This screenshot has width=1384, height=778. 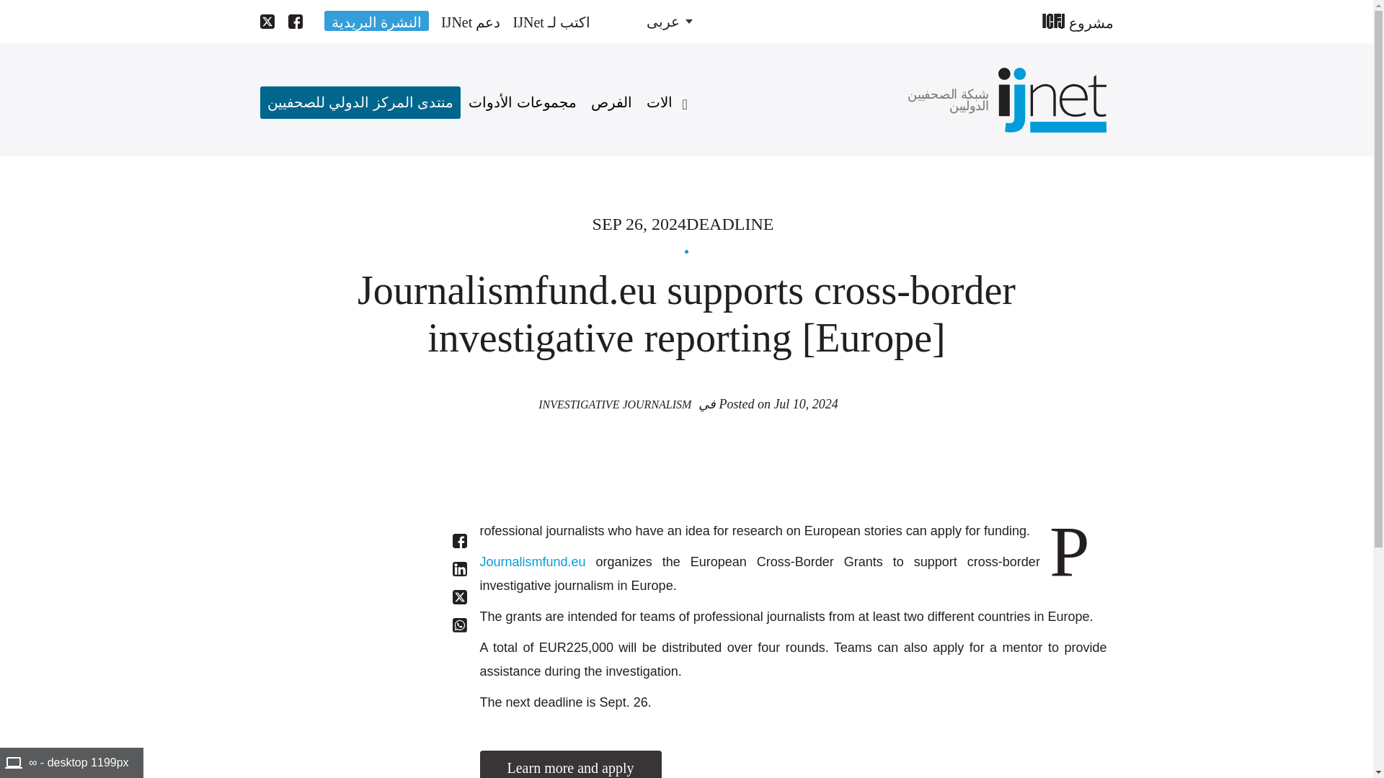 I want to click on Linkedin, so click(x=460, y=569).